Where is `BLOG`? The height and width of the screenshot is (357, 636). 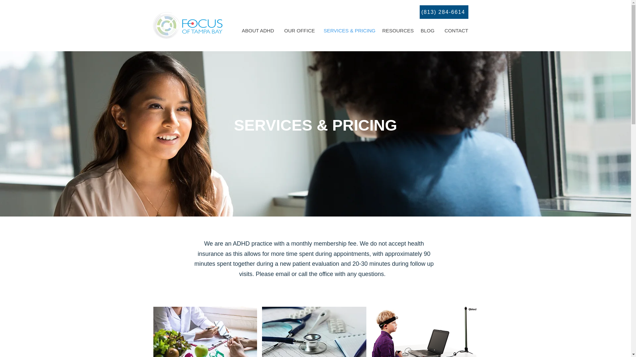 BLOG is located at coordinates (427, 30).